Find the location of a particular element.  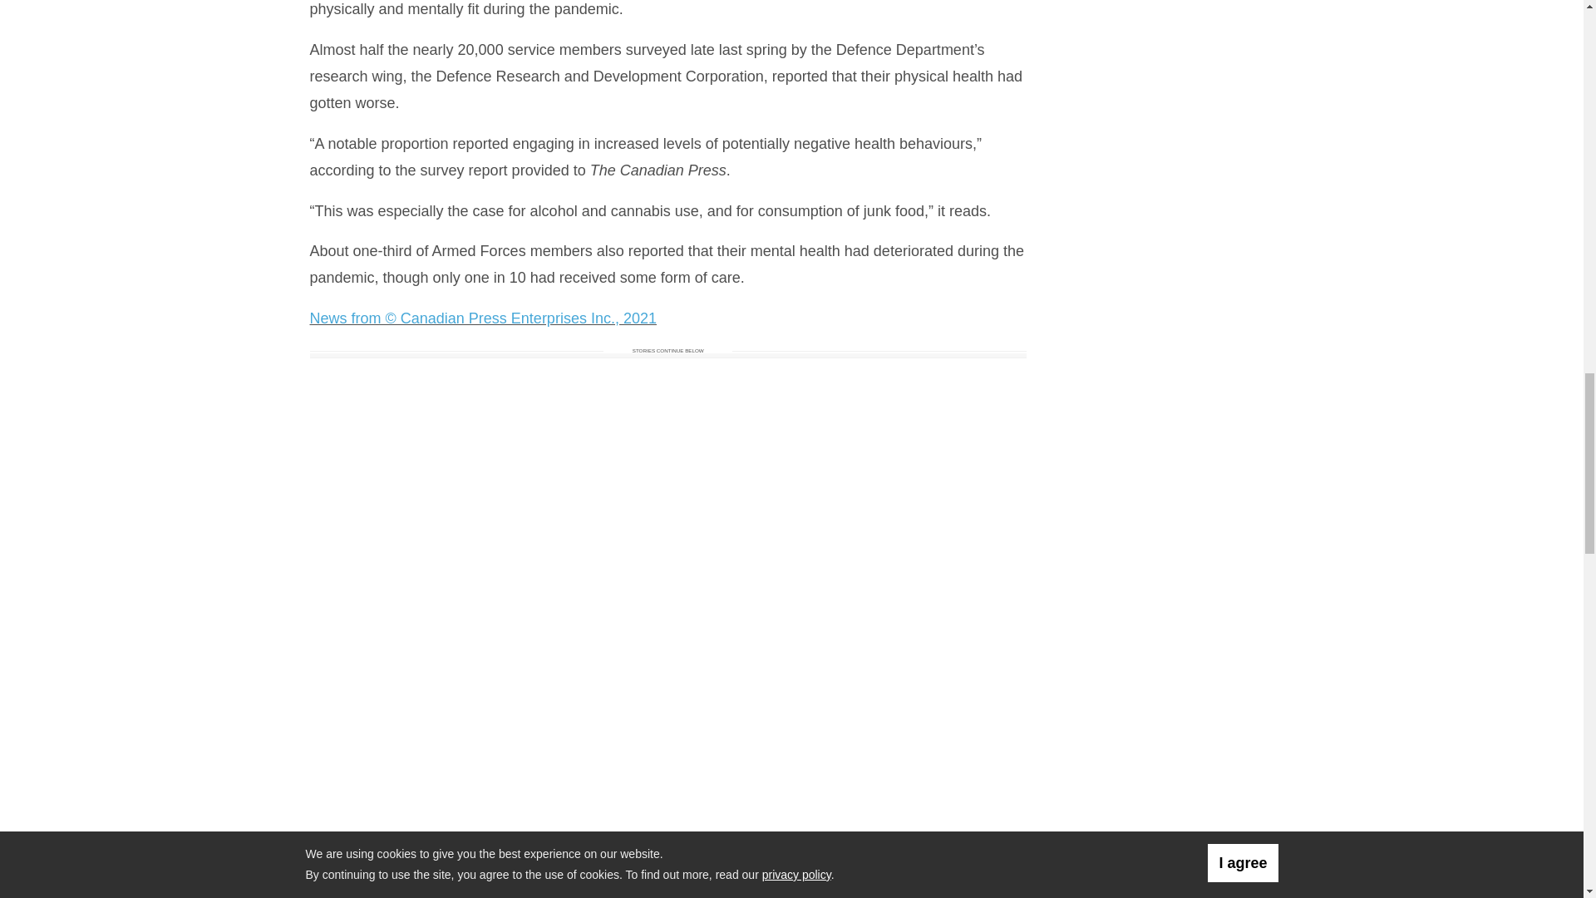

3rd party ad content is located at coordinates (1163, 467).